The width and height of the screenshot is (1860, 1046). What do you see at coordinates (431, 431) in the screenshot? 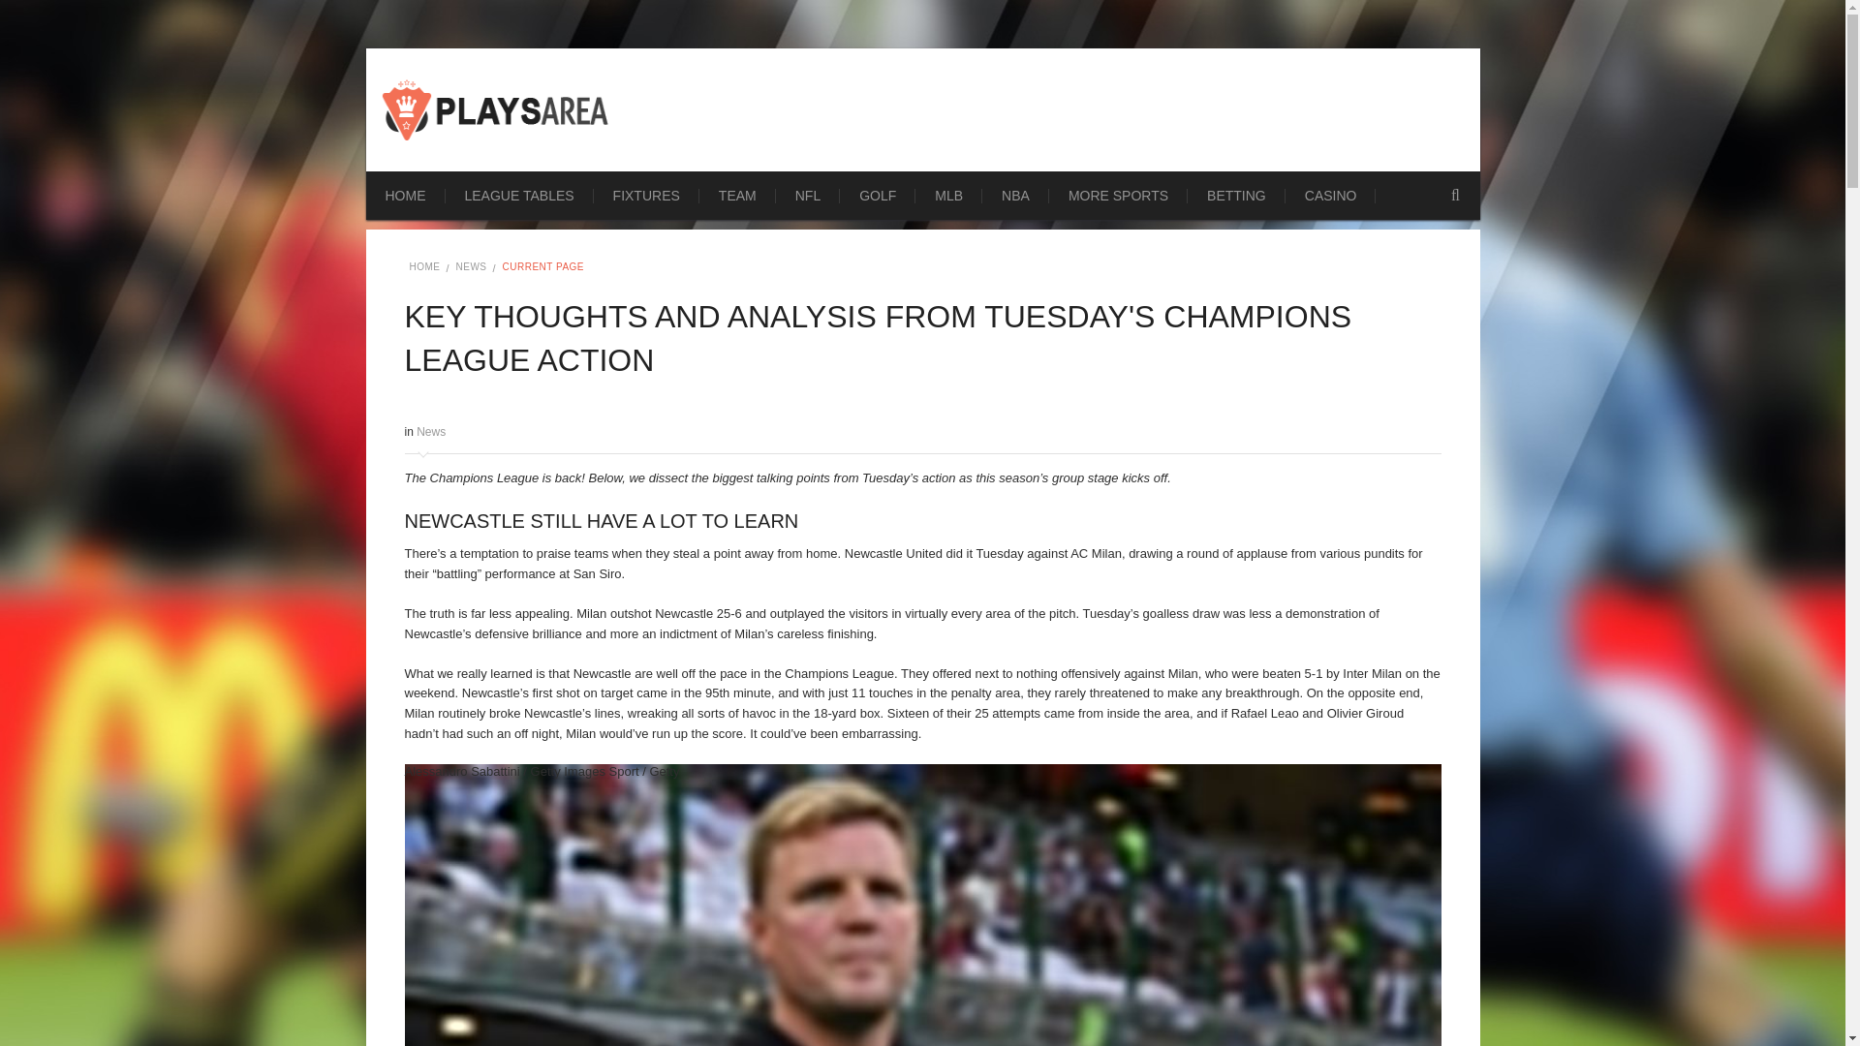
I see `News` at bounding box center [431, 431].